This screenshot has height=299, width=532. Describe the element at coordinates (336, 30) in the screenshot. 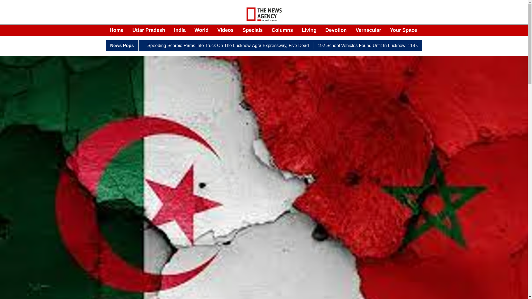

I see `Devotion` at that location.